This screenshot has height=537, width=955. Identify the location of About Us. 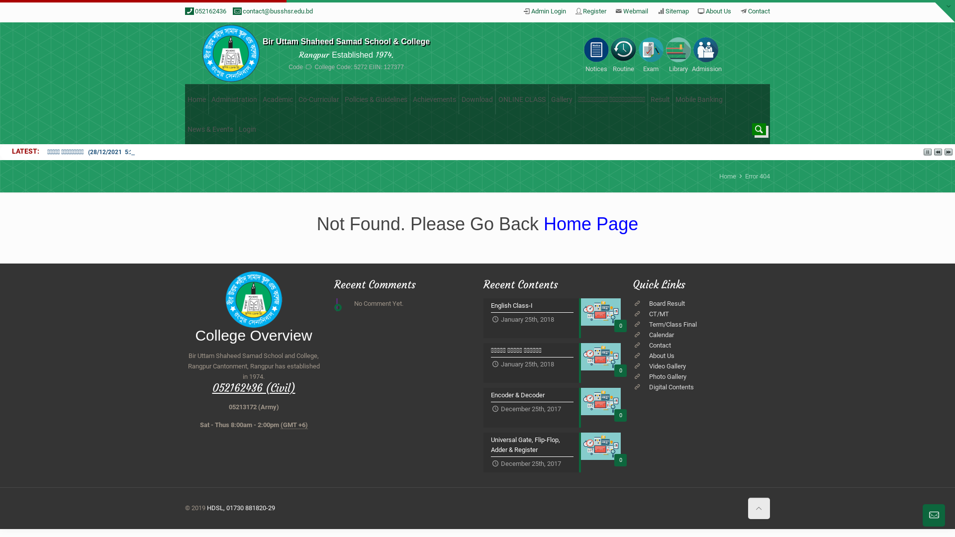
(718, 11).